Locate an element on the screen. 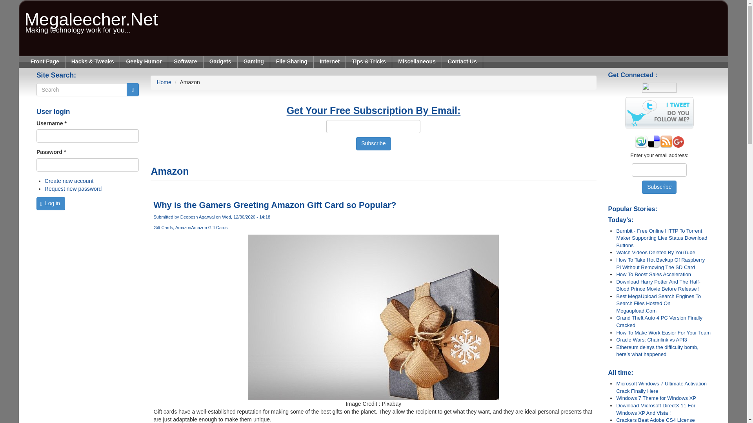 The image size is (753, 423). Contact Us is located at coordinates (463, 61).